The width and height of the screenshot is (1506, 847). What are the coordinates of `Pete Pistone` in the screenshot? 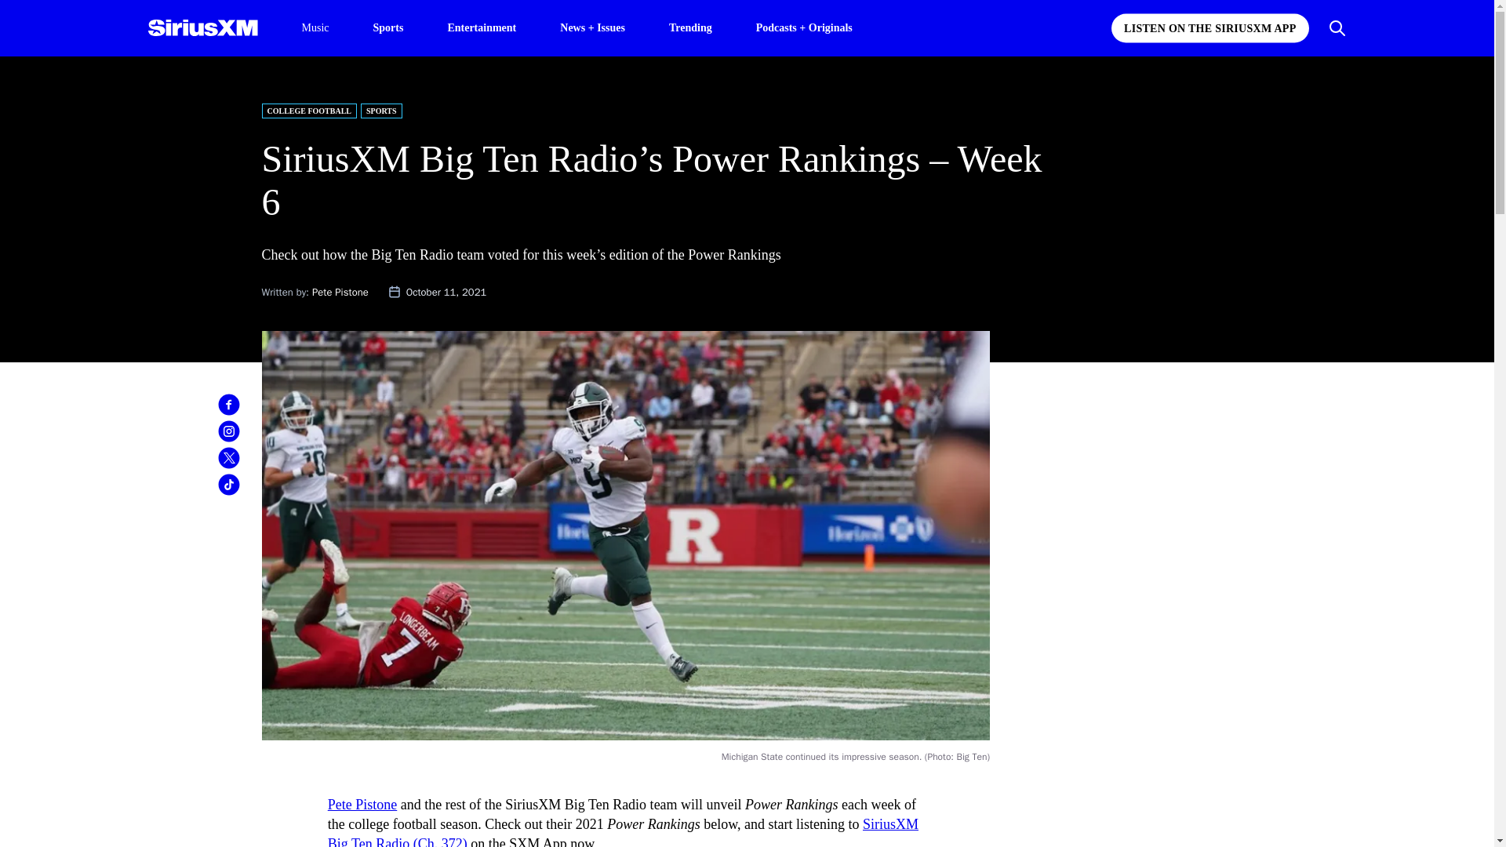 It's located at (362, 805).